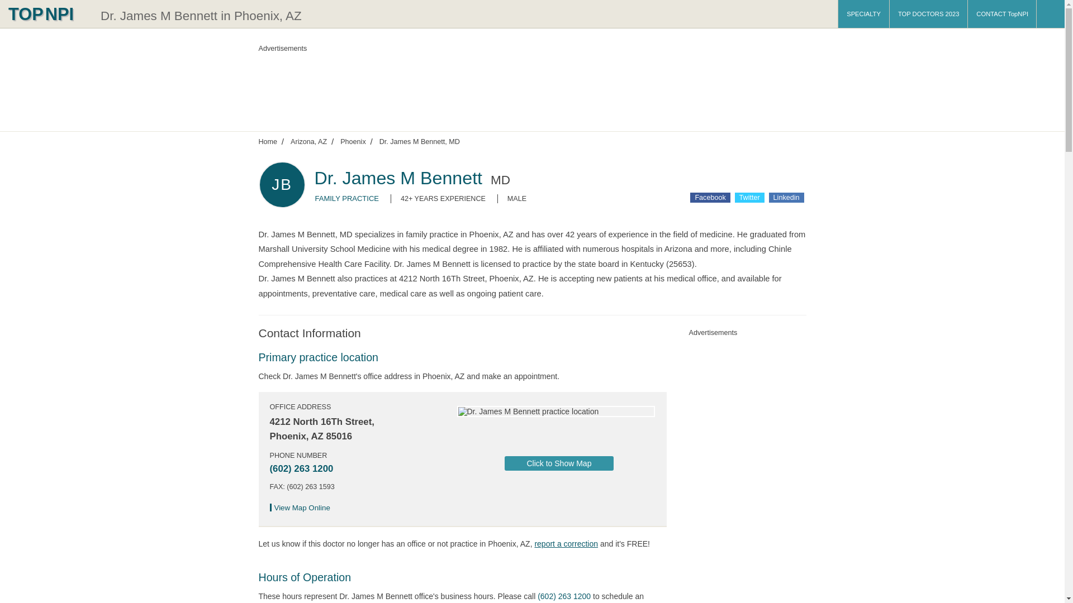  What do you see at coordinates (786, 197) in the screenshot?
I see `Linkedin` at bounding box center [786, 197].